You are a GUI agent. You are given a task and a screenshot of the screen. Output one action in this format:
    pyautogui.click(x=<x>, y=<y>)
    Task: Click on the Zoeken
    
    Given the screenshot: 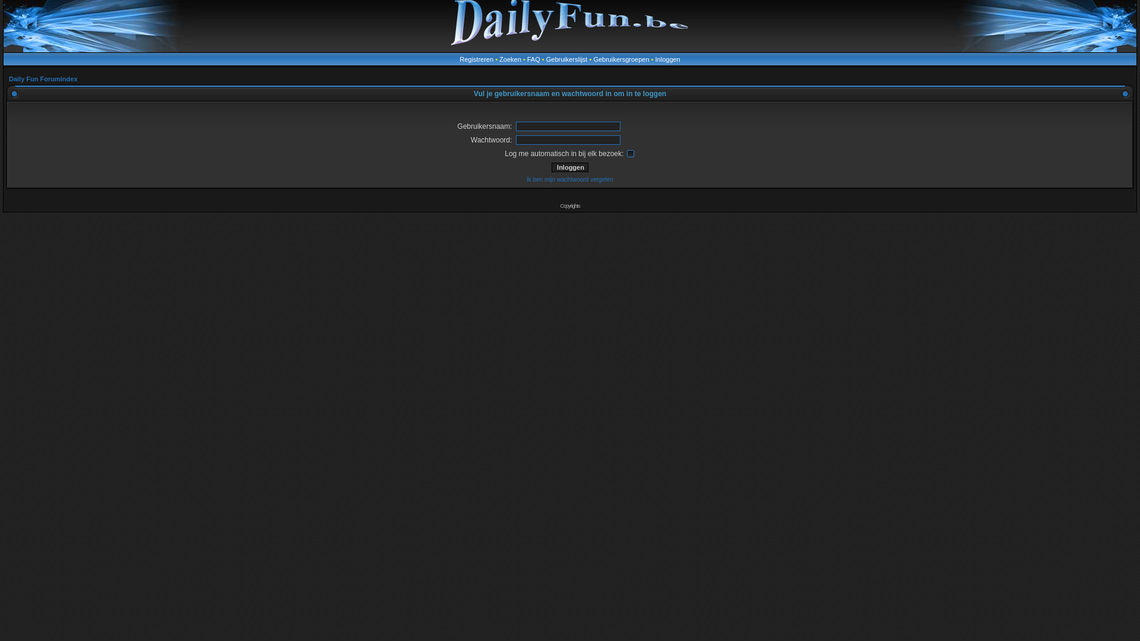 What is the action you would take?
    pyautogui.click(x=511, y=59)
    